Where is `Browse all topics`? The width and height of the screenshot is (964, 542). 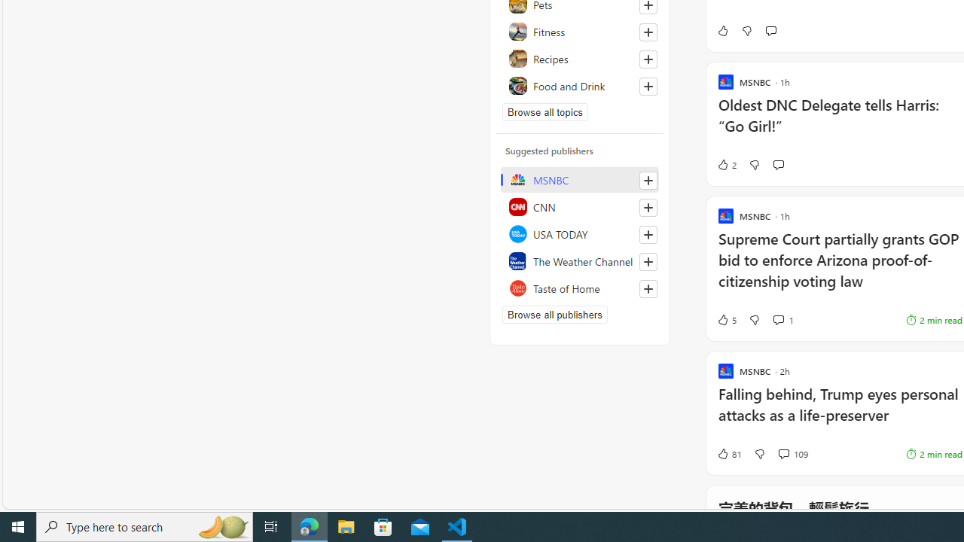 Browse all topics is located at coordinates (545, 111).